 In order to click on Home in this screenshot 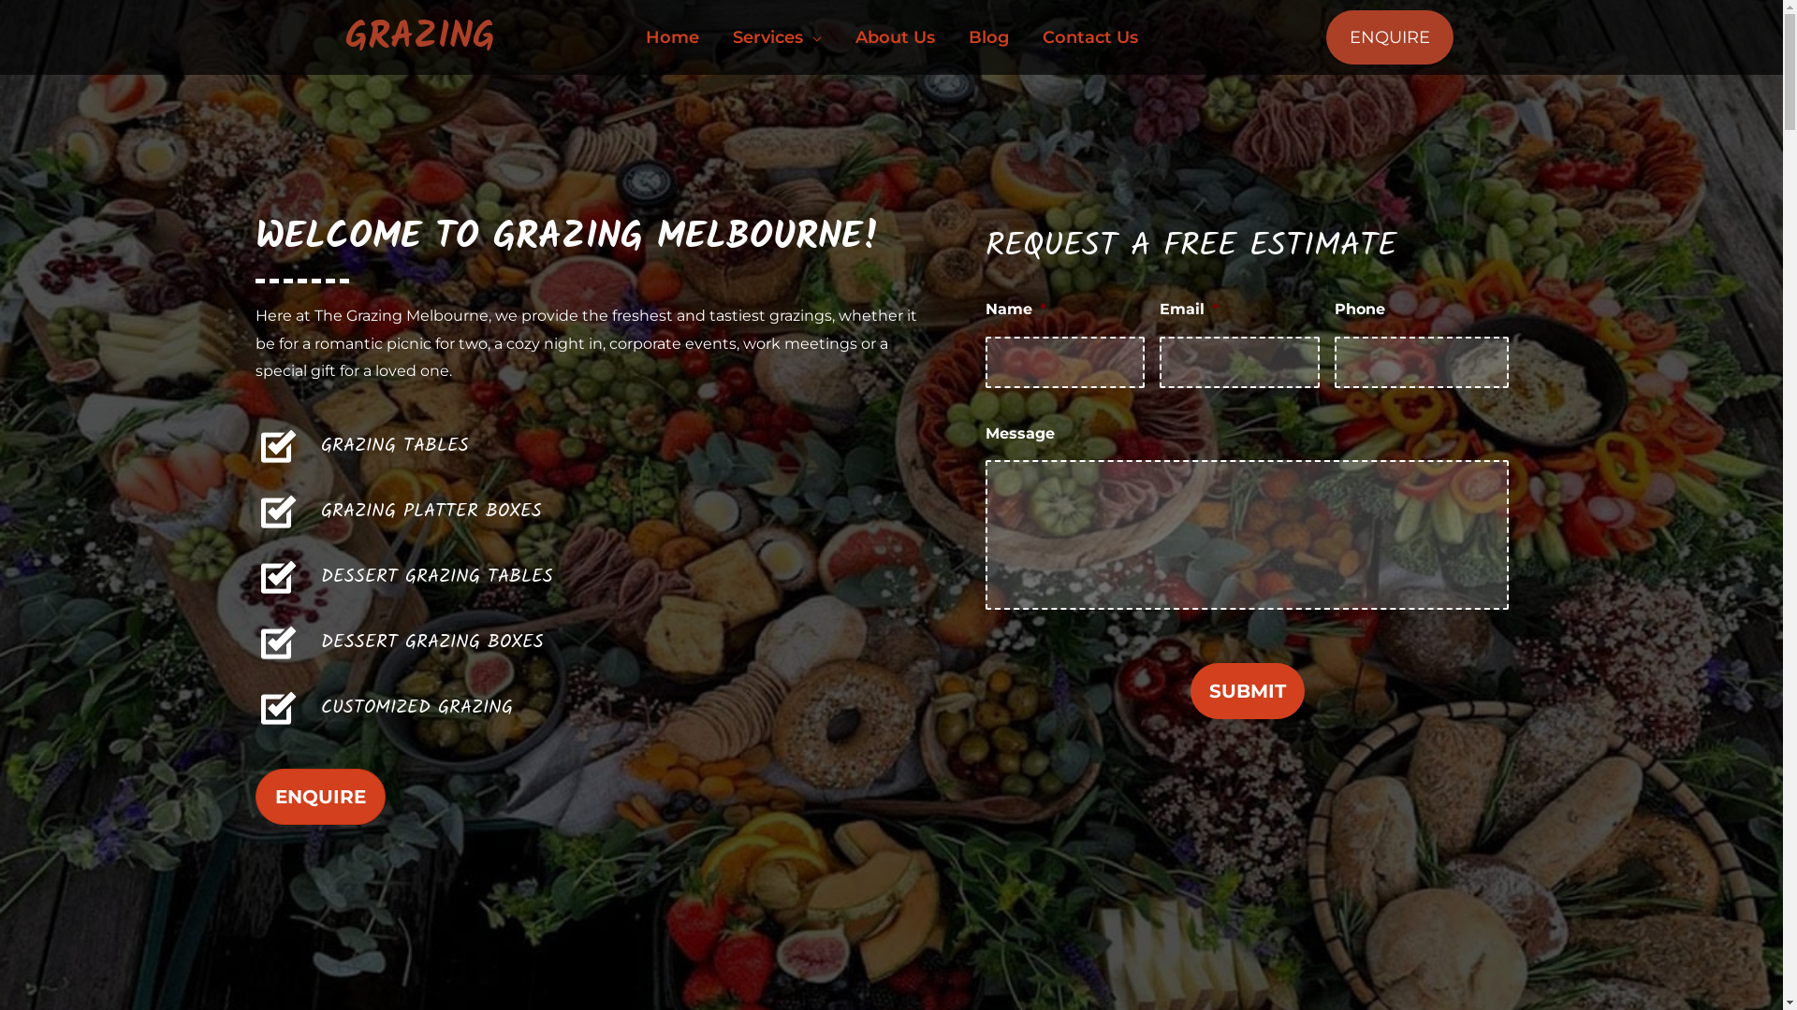, I will do `click(672, 37)`.